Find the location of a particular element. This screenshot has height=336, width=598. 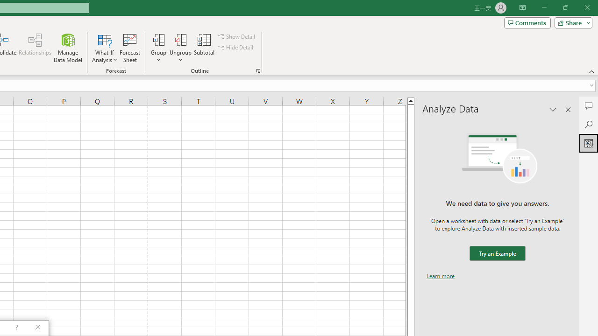

Relationships is located at coordinates (35, 48).